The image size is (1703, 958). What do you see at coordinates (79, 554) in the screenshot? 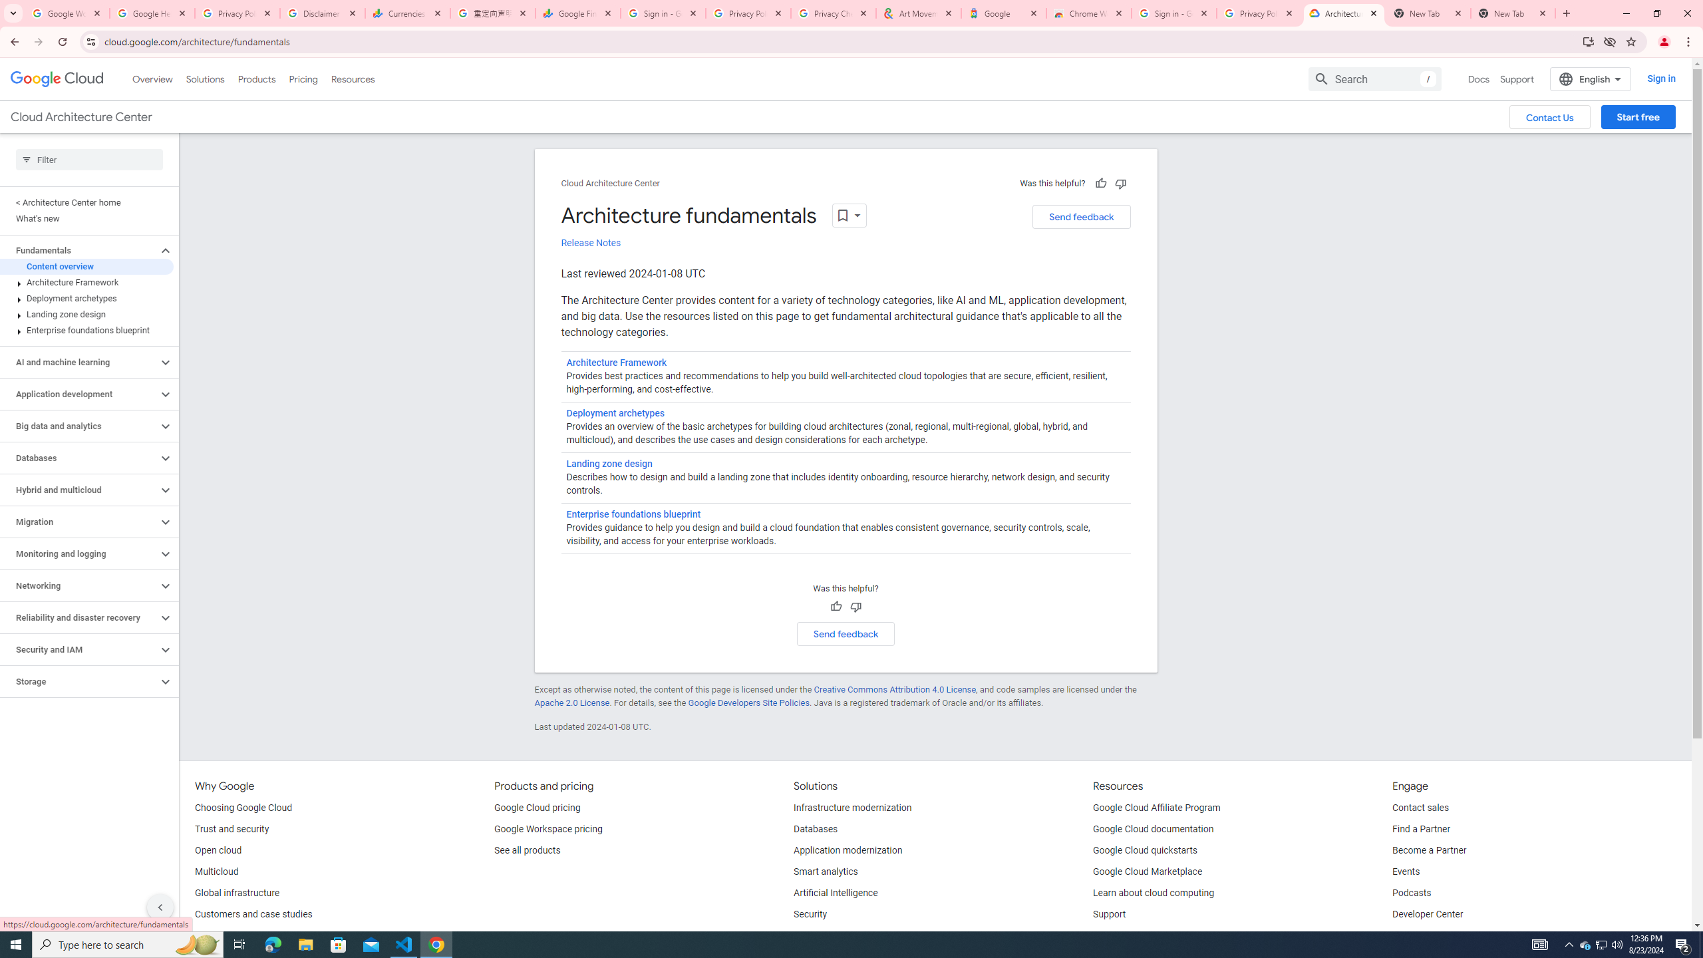
I see `Monitoring and logging` at bounding box center [79, 554].